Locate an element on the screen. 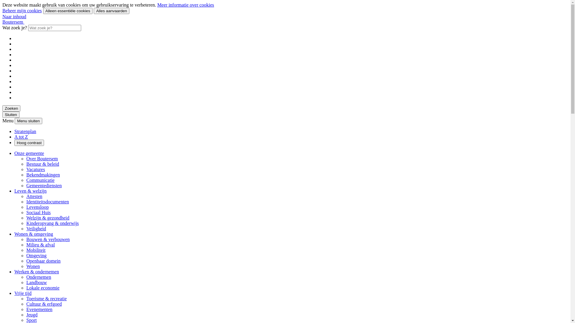 The image size is (575, 323). A tot Z is located at coordinates (21, 137).